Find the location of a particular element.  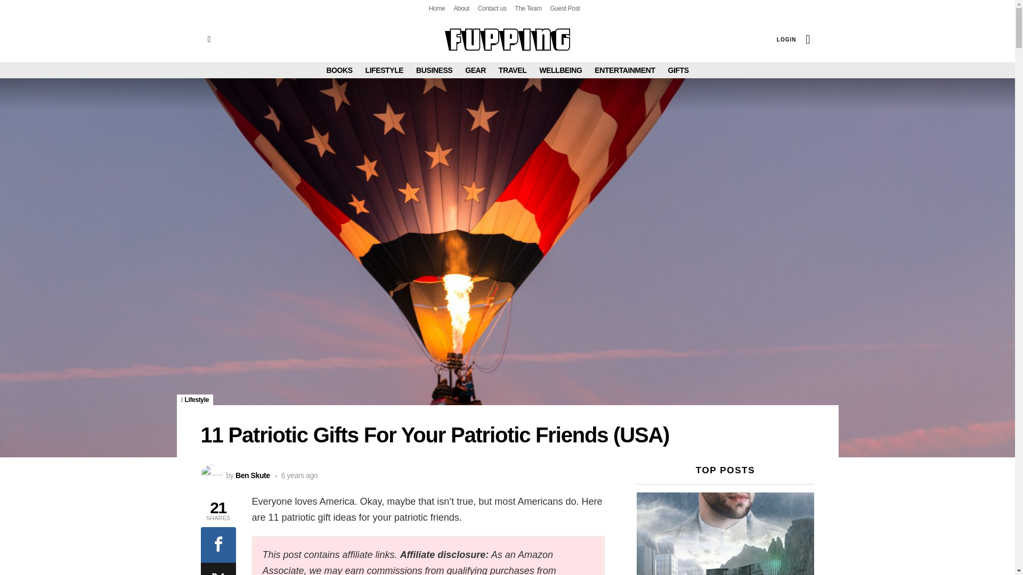

LIFESTYLE is located at coordinates (385, 70).